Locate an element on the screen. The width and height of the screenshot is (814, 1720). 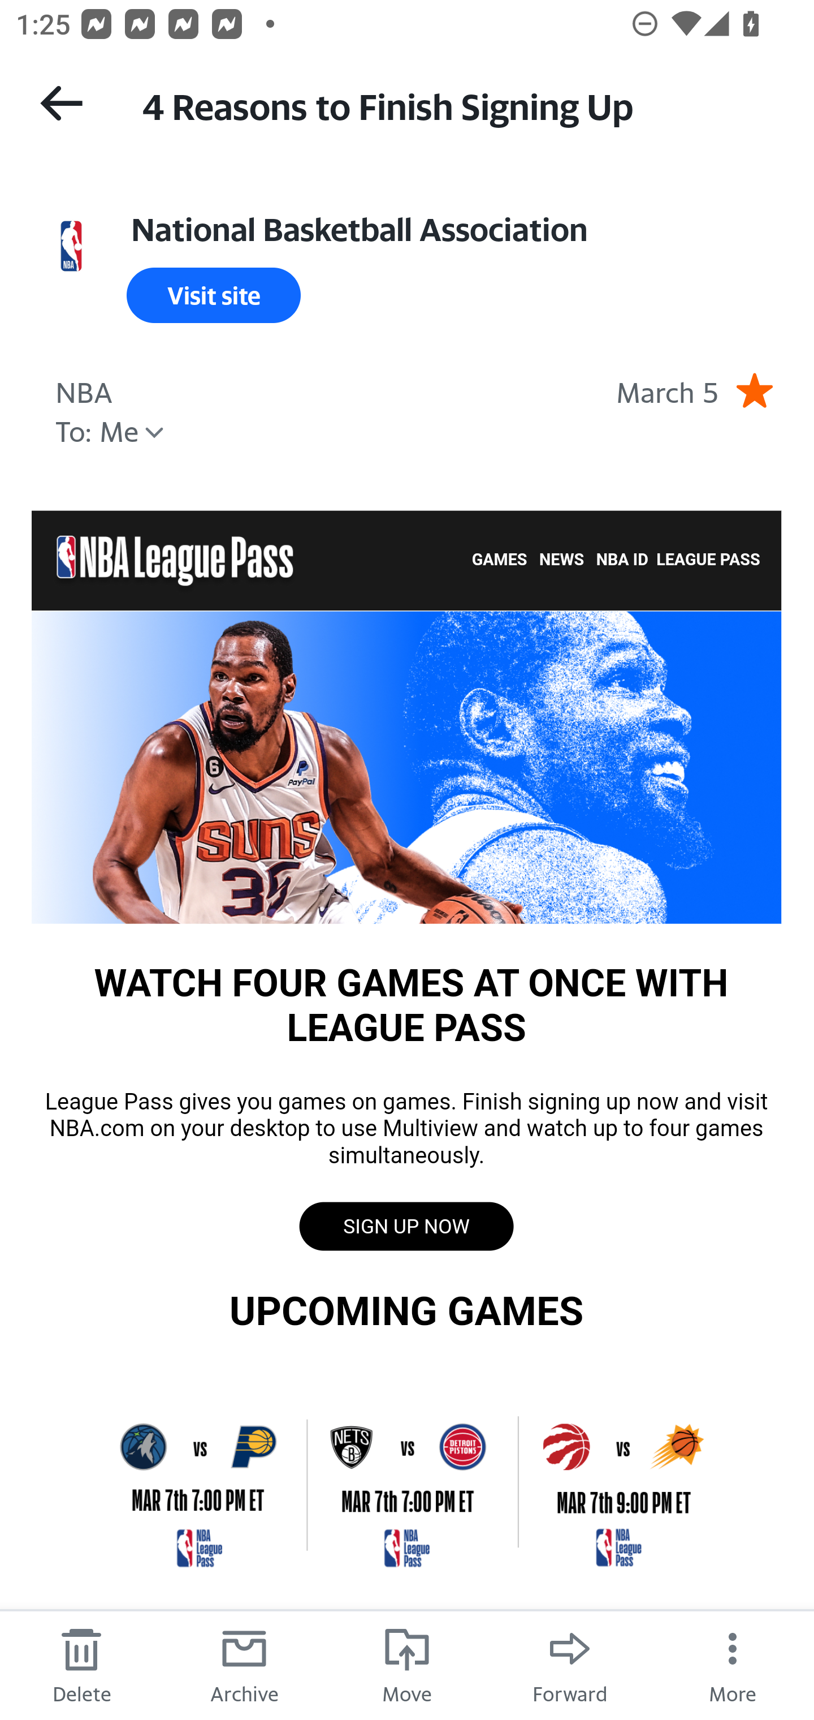
Visit site Visit Site Link is located at coordinates (214, 295).